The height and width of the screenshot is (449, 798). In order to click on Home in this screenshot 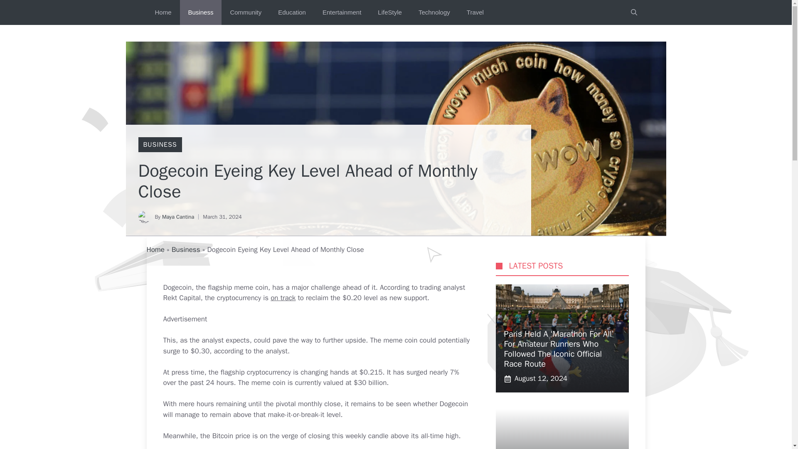, I will do `click(155, 249)`.